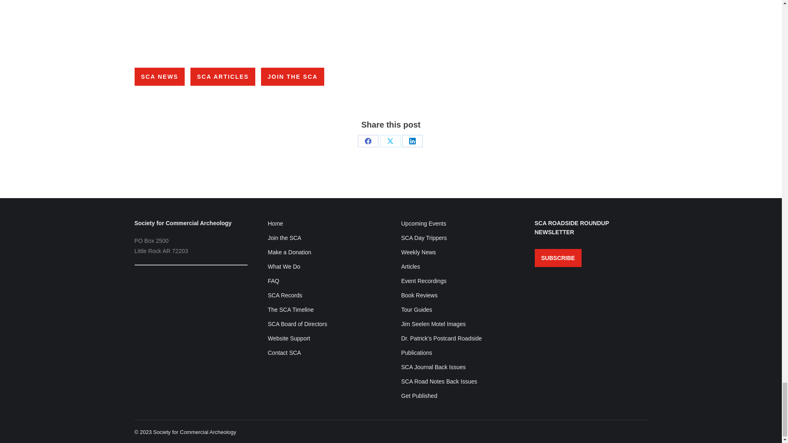 The image size is (788, 443). I want to click on Facebook, so click(368, 141).